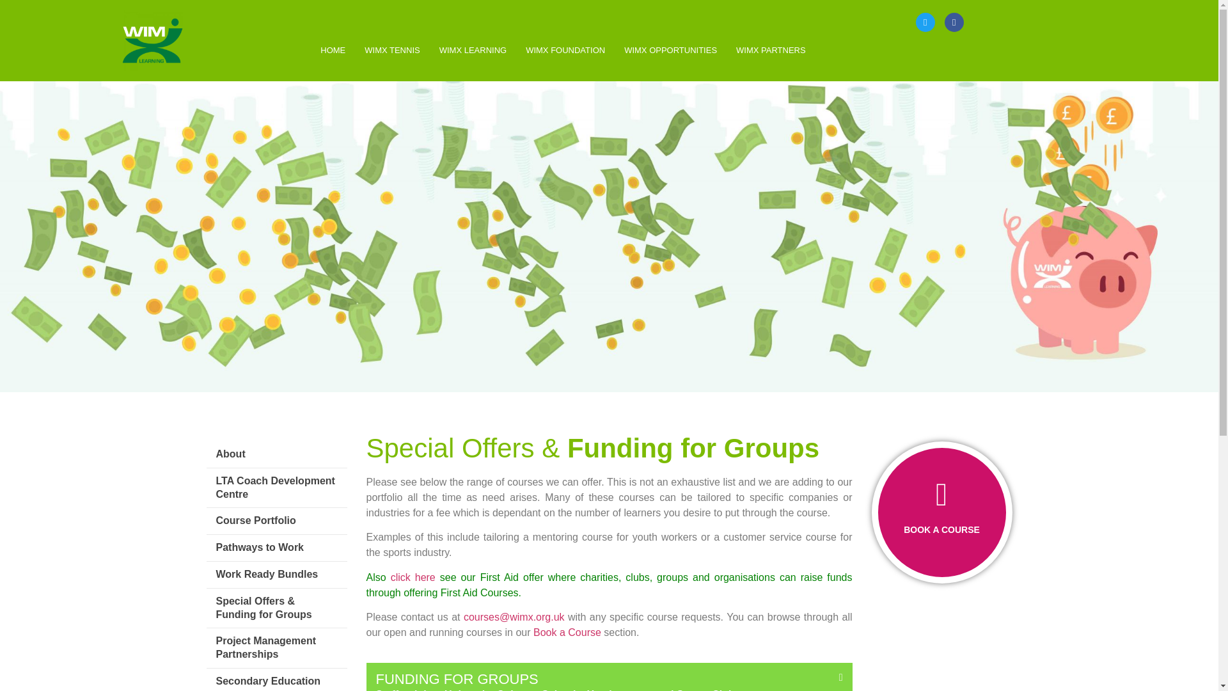 The width and height of the screenshot is (1228, 691). I want to click on WIMX PARTNERS, so click(771, 50).